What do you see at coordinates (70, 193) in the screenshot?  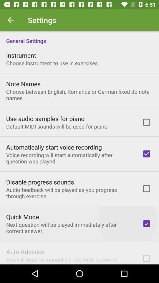 I see `open the audio feedback will icon` at bounding box center [70, 193].